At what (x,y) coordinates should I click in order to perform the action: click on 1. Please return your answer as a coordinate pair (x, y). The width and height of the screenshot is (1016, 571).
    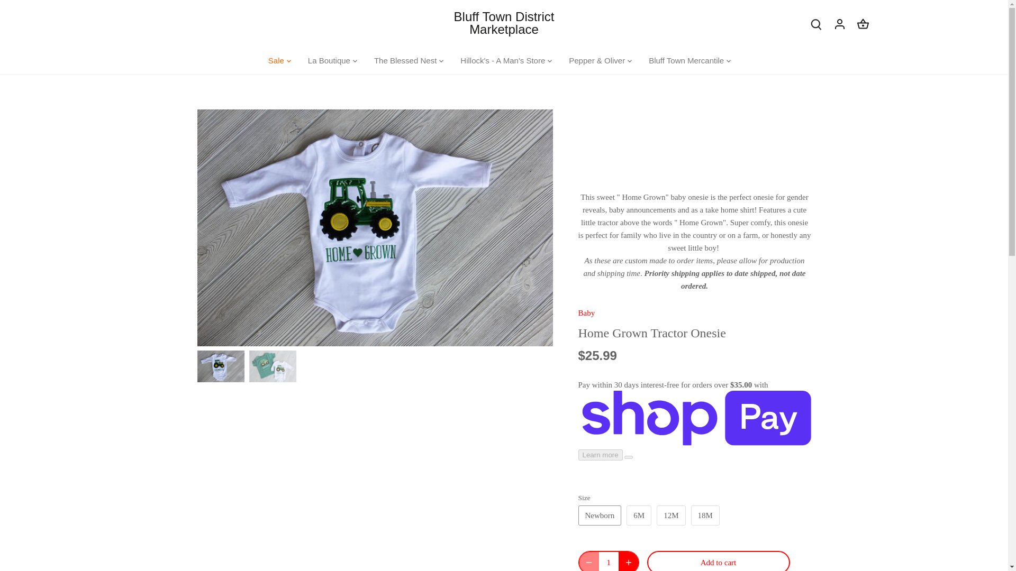
    Looking at the image, I should click on (609, 561).